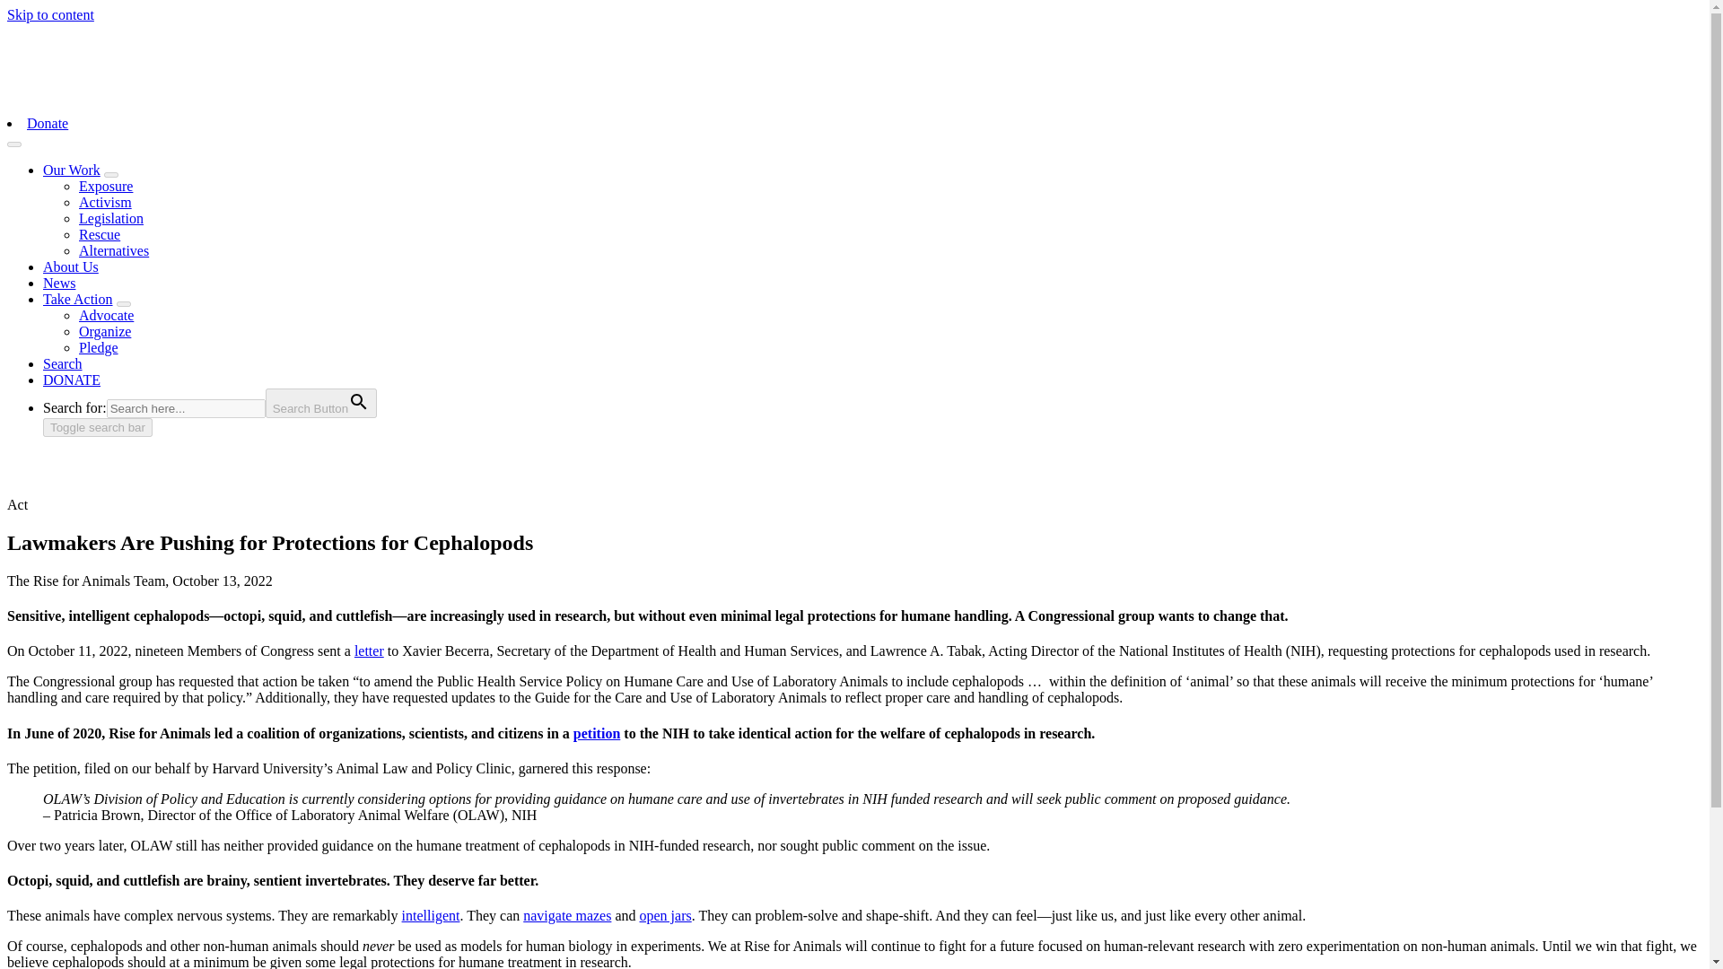 This screenshot has width=1723, height=969. I want to click on letter, so click(370, 651).